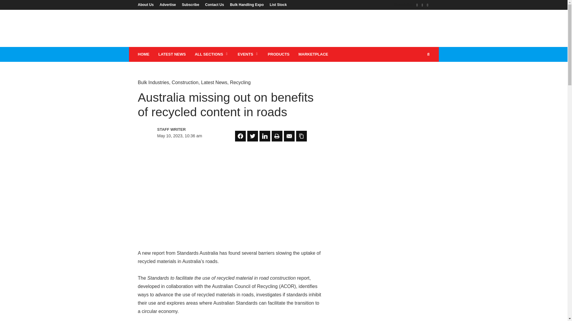 The width and height of the screenshot is (572, 321). What do you see at coordinates (191, 4) in the screenshot?
I see `Subscribe` at bounding box center [191, 4].